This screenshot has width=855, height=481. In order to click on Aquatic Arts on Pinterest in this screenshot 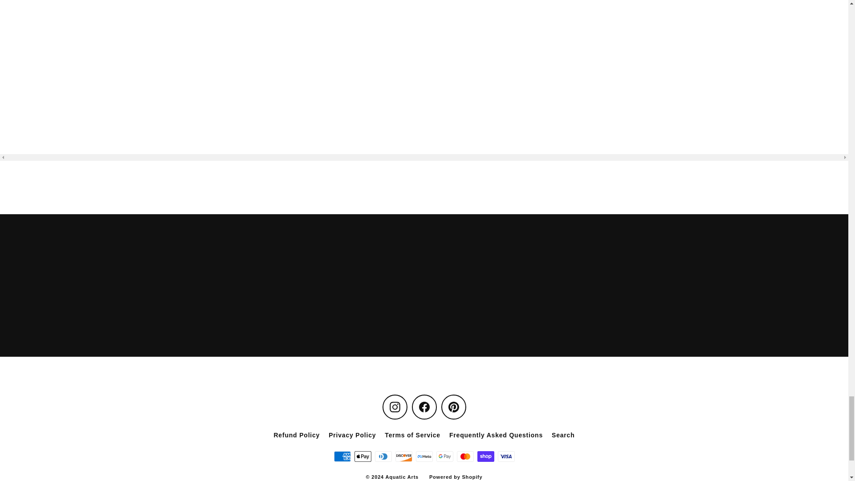, I will do `click(453, 407)`.